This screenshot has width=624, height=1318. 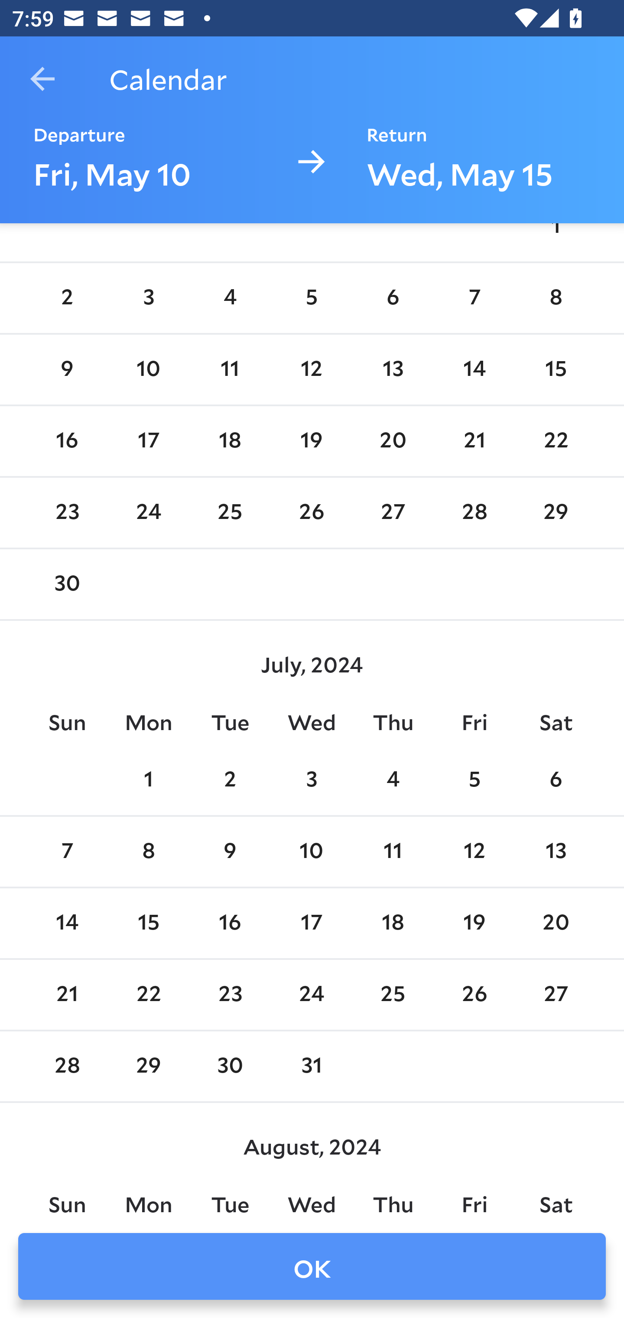 What do you see at coordinates (312, 441) in the screenshot?
I see `19` at bounding box center [312, 441].